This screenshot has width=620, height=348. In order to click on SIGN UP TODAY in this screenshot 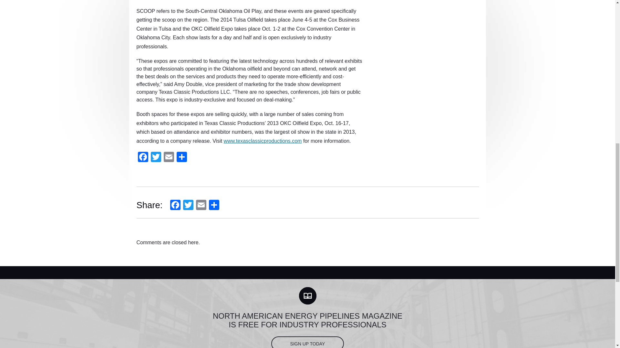, I will do `click(307, 342)`.